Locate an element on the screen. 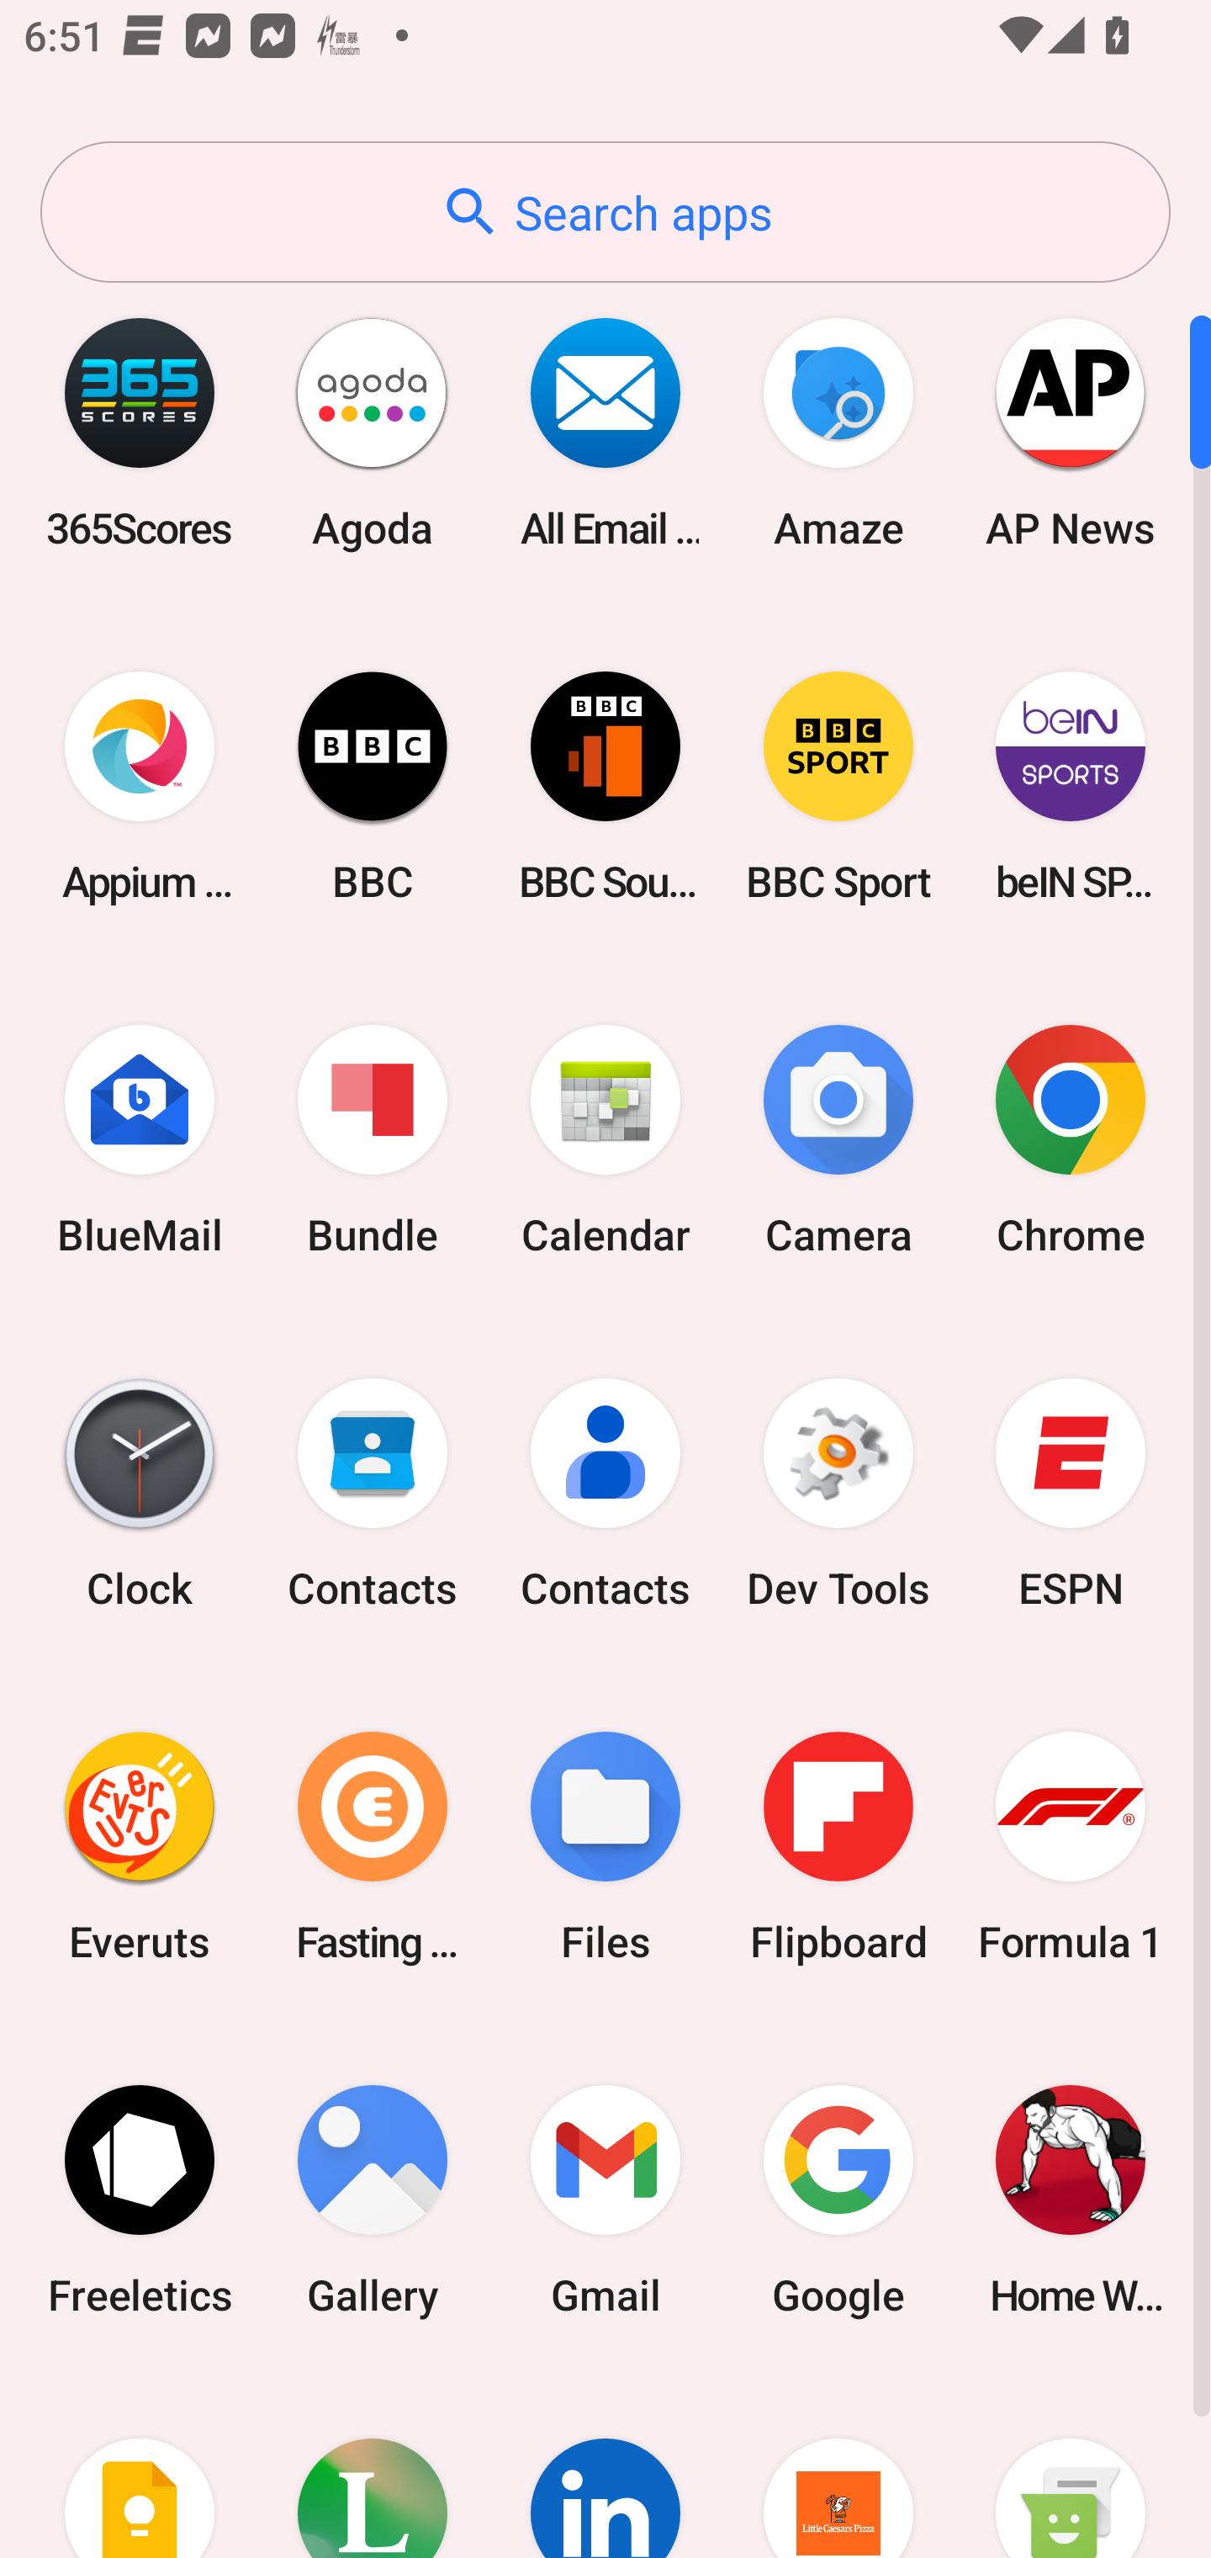 The height and width of the screenshot is (2558, 1211). Contacts is located at coordinates (373, 1494).